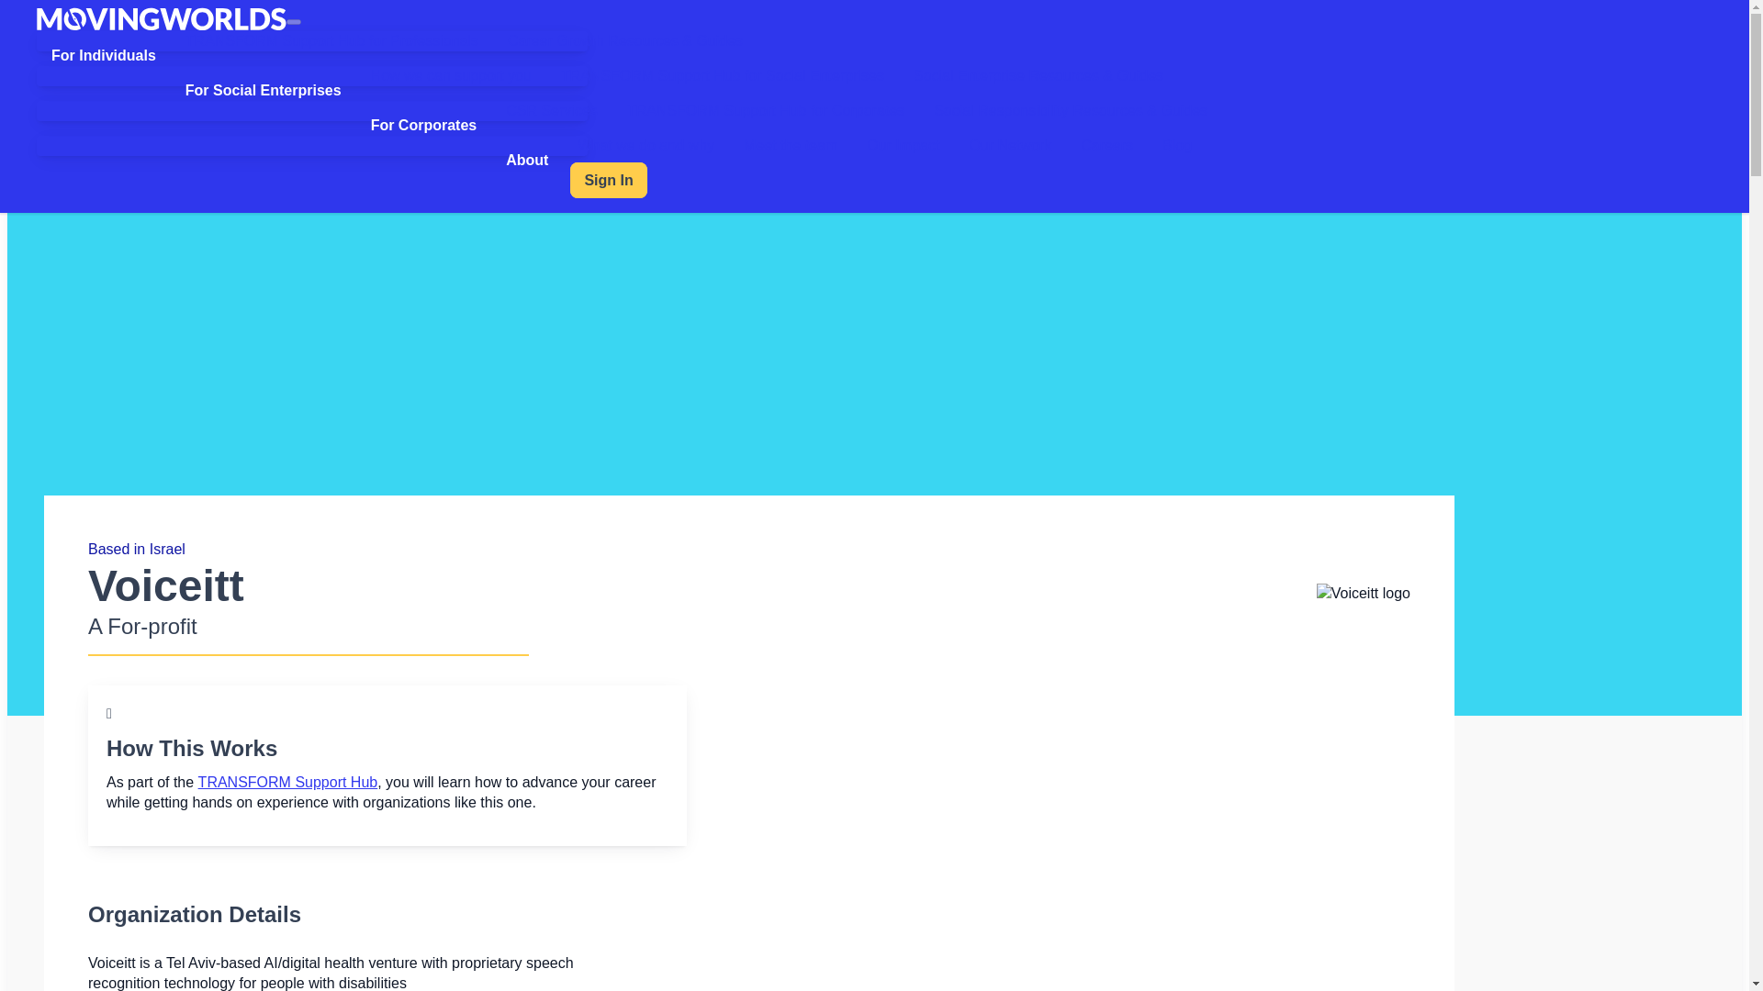 The width and height of the screenshot is (1763, 991). Describe the element at coordinates (790, 145) in the screenshot. I see `Meet the team` at that location.